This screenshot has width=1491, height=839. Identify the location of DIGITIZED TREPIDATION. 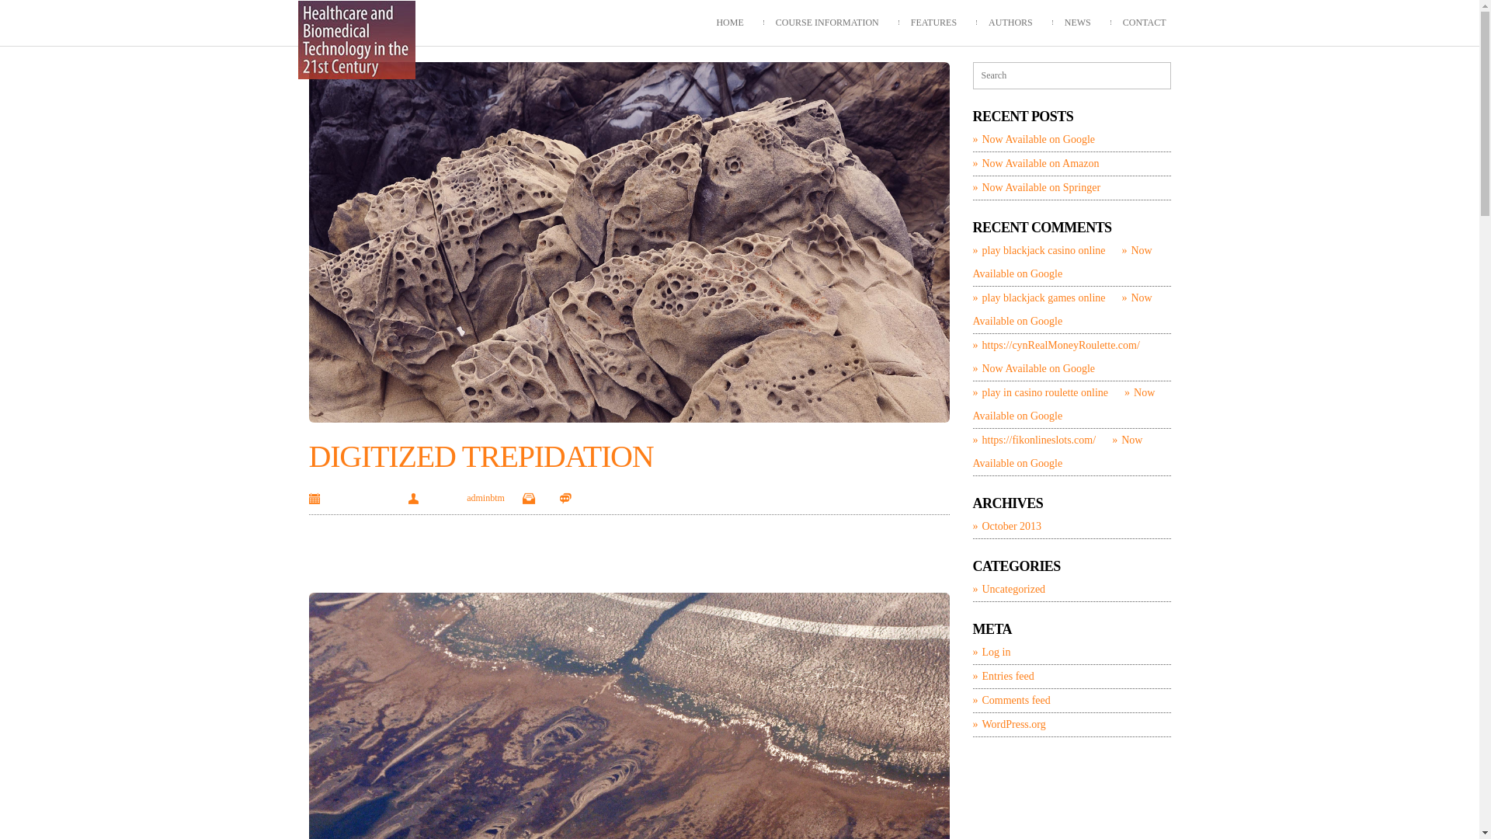
(481, 457).